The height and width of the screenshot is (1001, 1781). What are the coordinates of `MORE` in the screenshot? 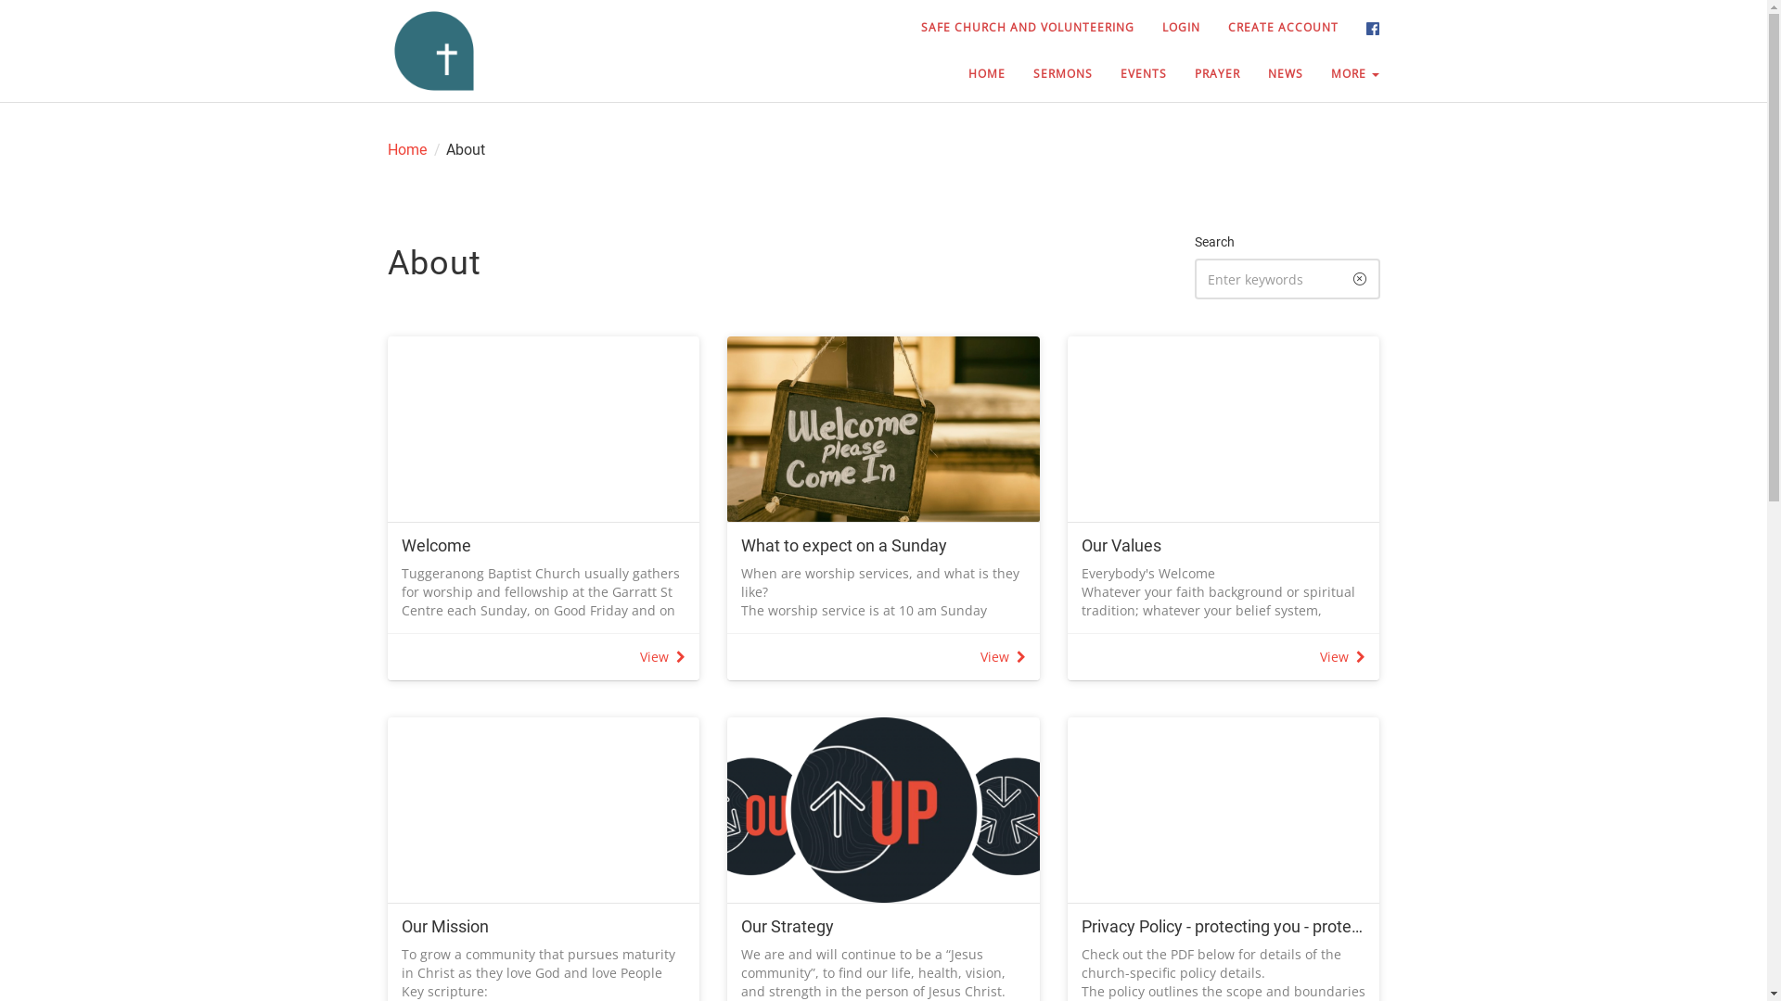 It's located at (1355, 74).